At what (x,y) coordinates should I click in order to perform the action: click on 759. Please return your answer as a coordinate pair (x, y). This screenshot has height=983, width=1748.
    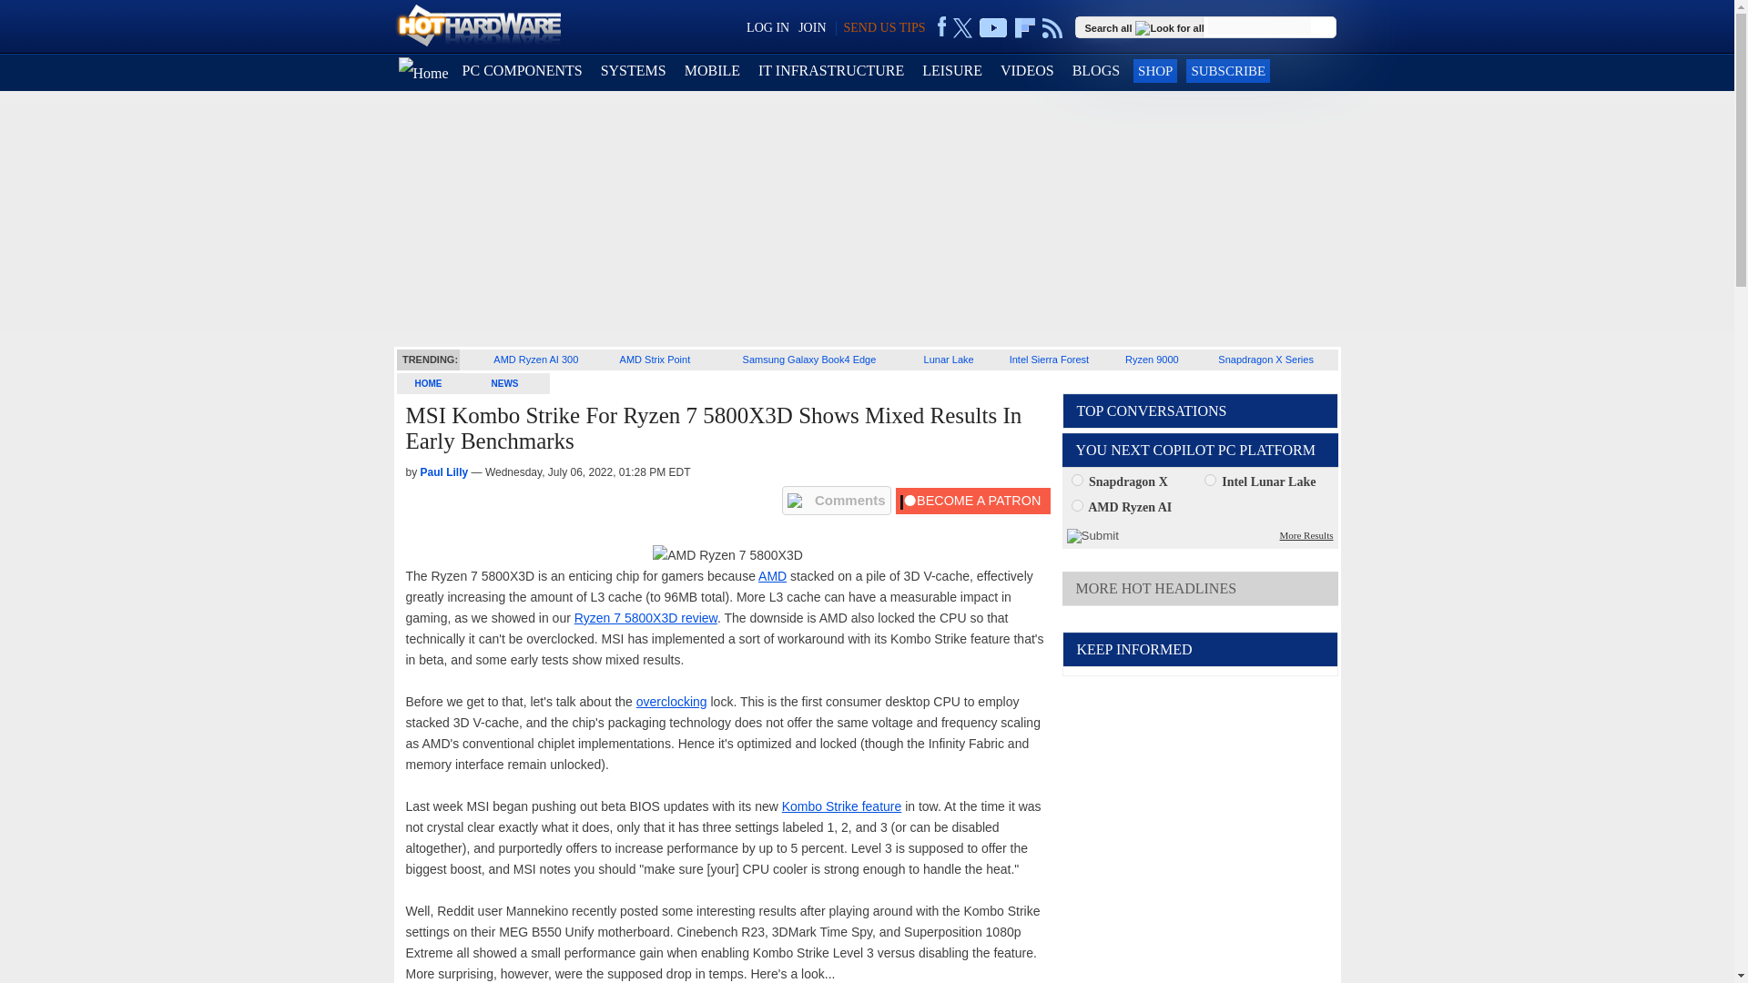
    Looking at the image, I should click on (1076, 504).